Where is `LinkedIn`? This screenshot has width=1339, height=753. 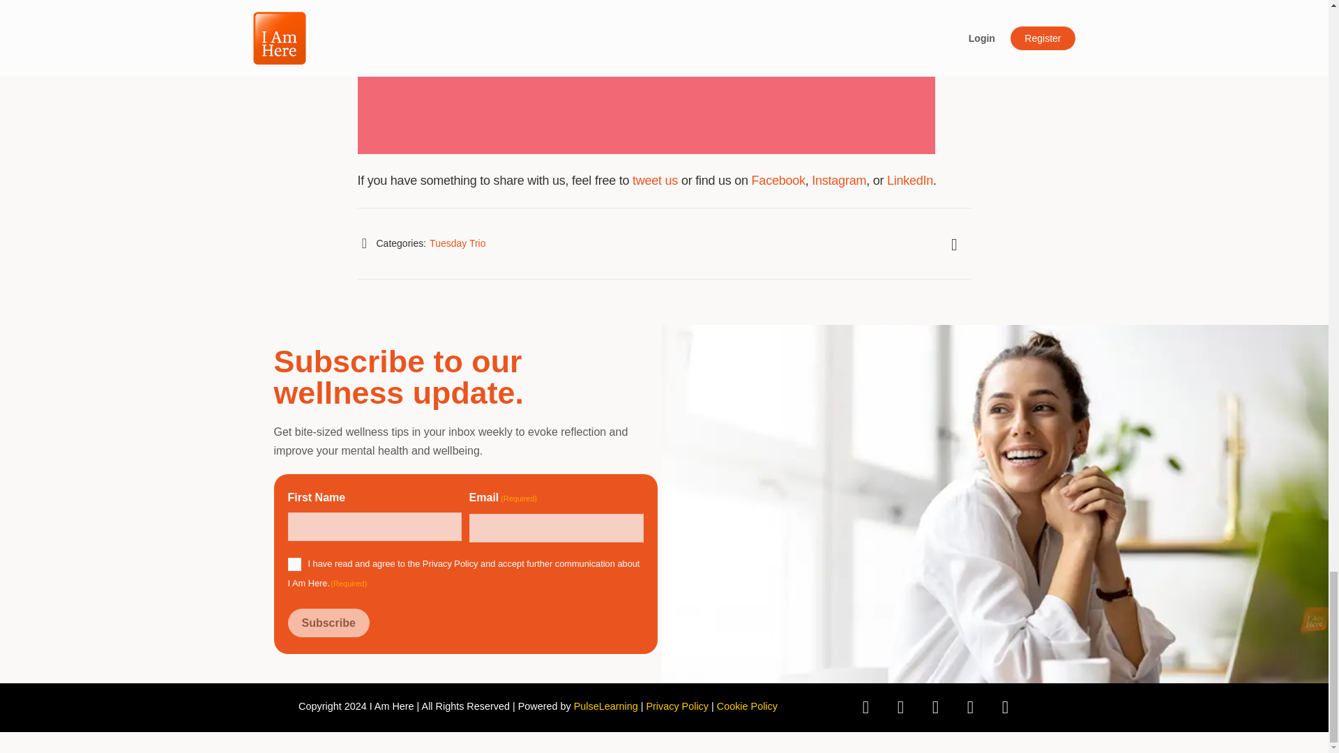
LinkedIn is located at coordinates (909, 180).